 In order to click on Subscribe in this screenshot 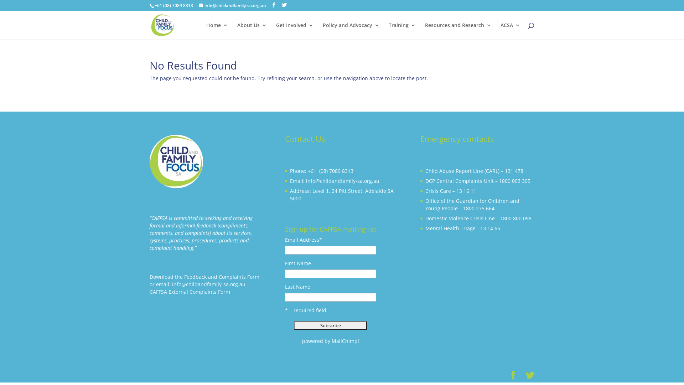, I will do `click(331, 325)`.